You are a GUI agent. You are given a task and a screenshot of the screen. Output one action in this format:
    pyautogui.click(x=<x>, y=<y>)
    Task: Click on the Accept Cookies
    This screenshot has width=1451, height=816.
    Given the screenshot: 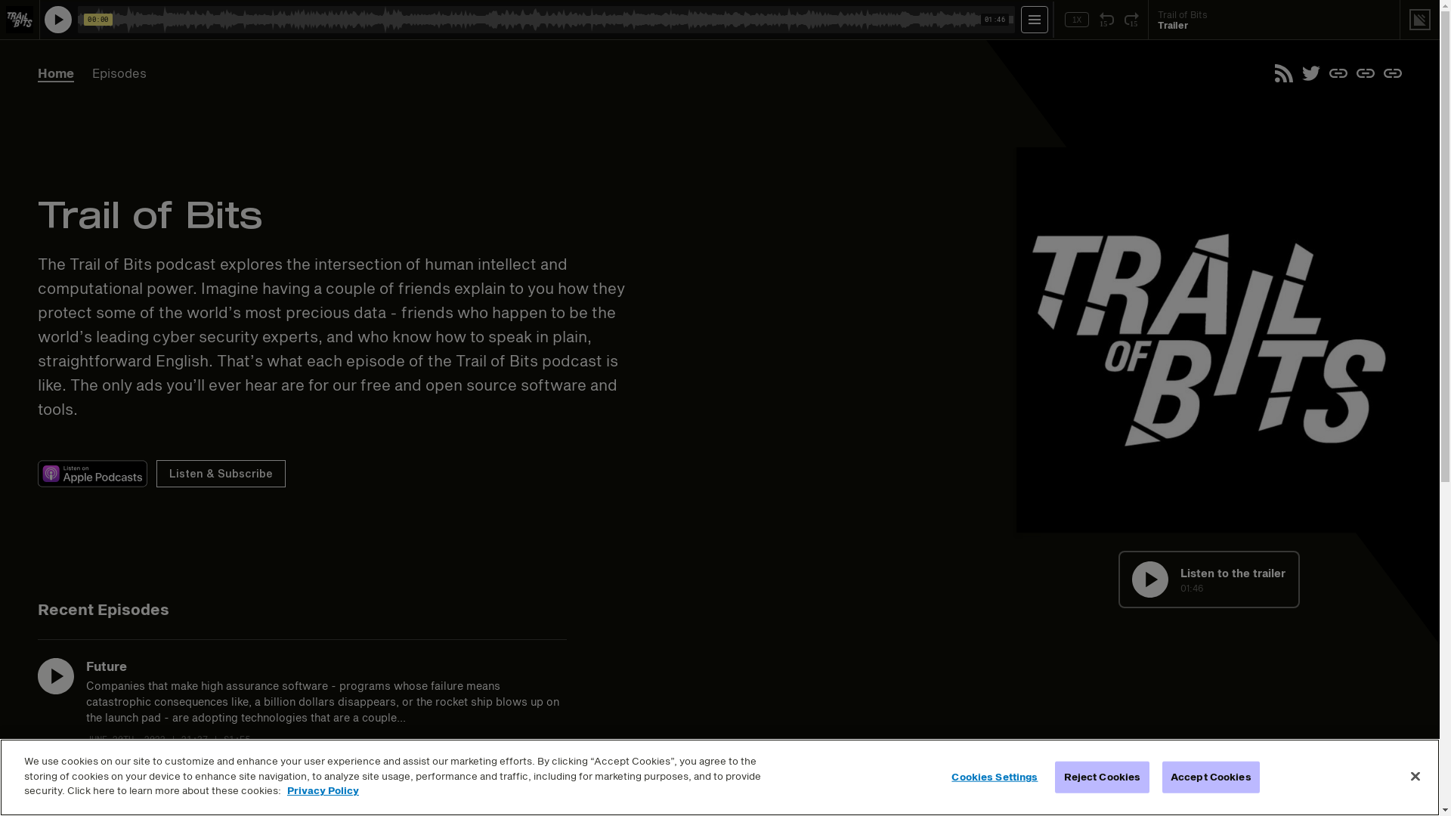 What is the action you would take?
    pyautogui.click(x=1211, y=777)
    